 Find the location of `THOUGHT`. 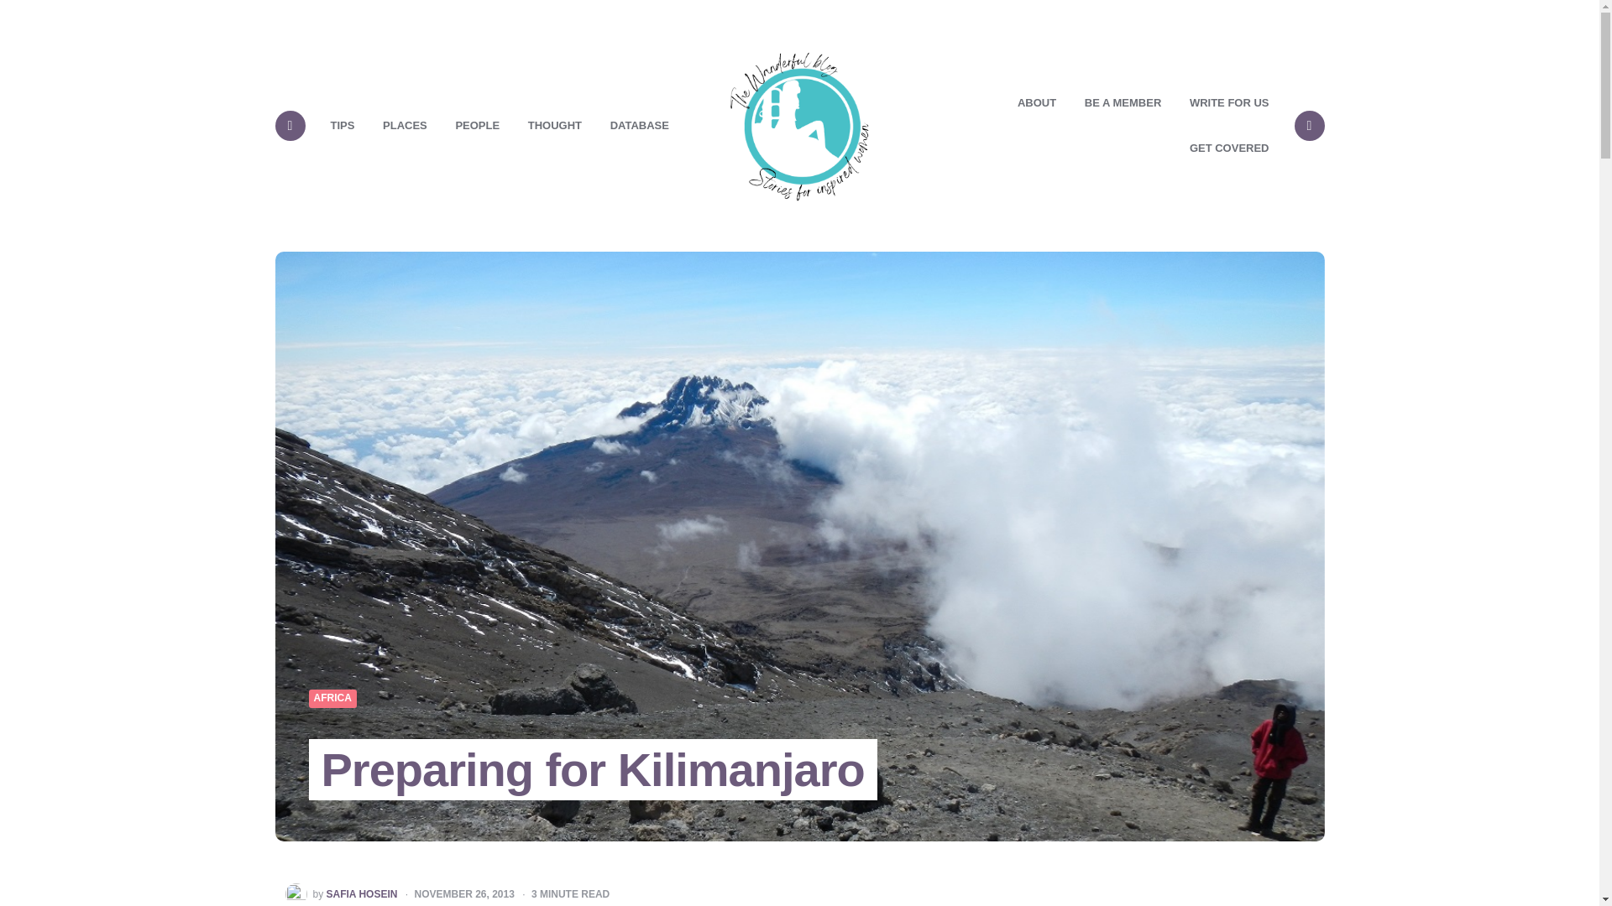

THOUGHT is located at coordinates (555, 126).